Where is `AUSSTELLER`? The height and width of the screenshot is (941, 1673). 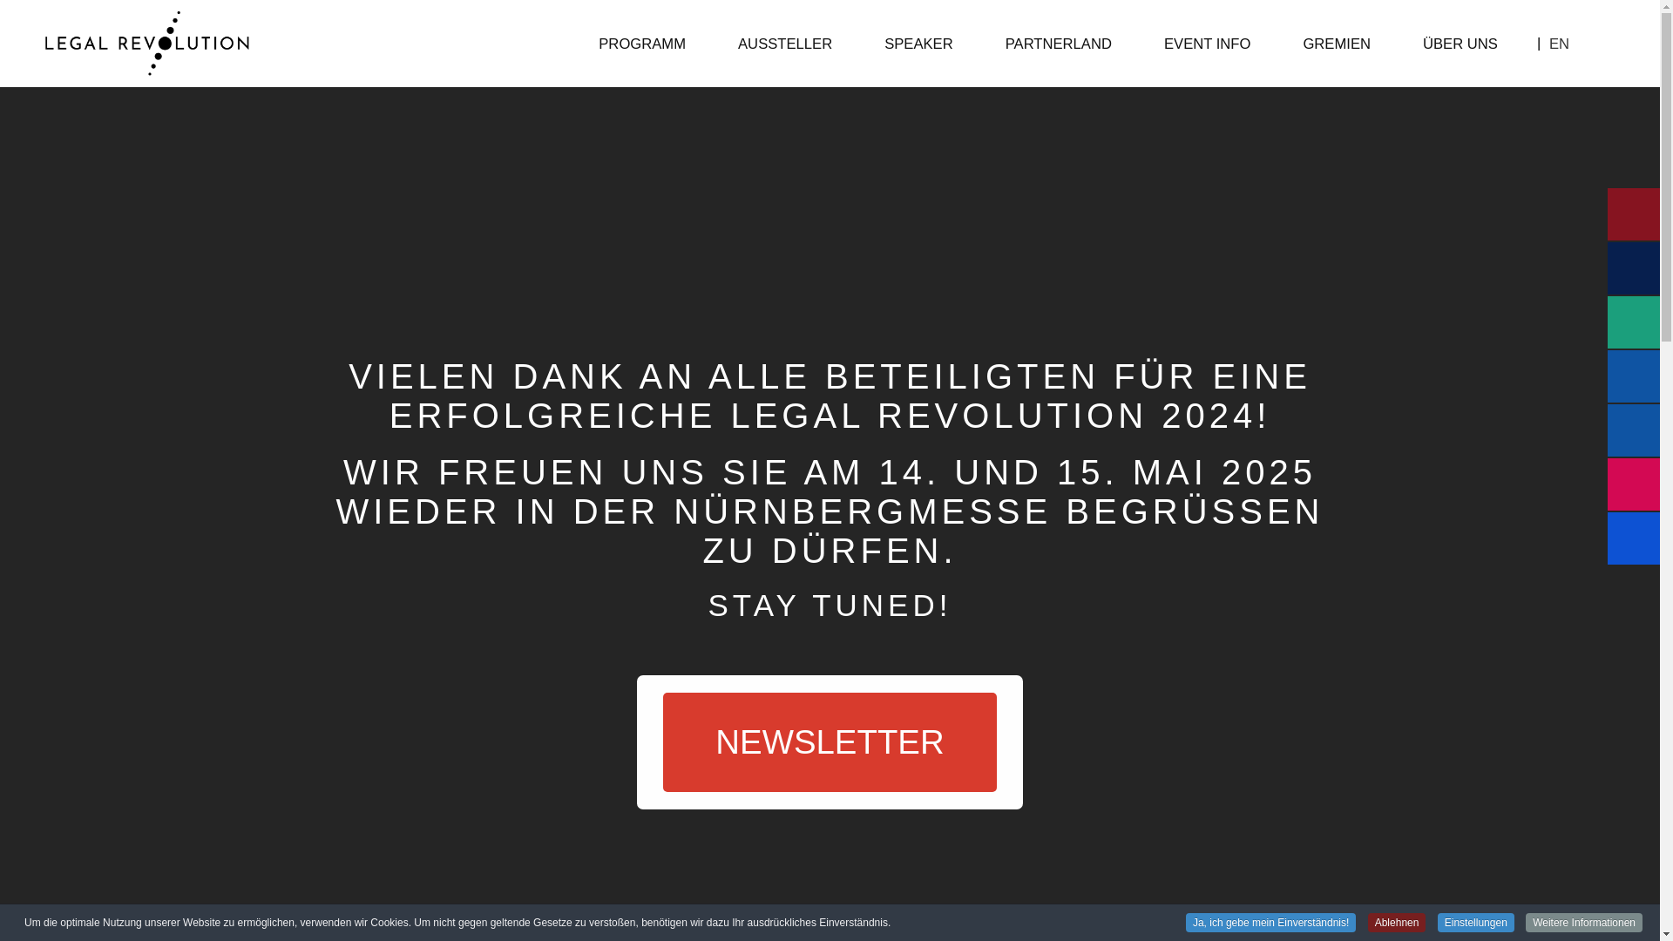
AUSSTELLER is located at coordinates (784, 43).